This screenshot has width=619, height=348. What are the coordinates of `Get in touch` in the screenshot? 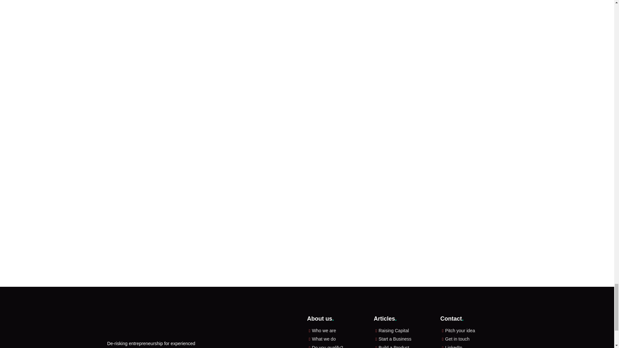 It's located at (457, 339).